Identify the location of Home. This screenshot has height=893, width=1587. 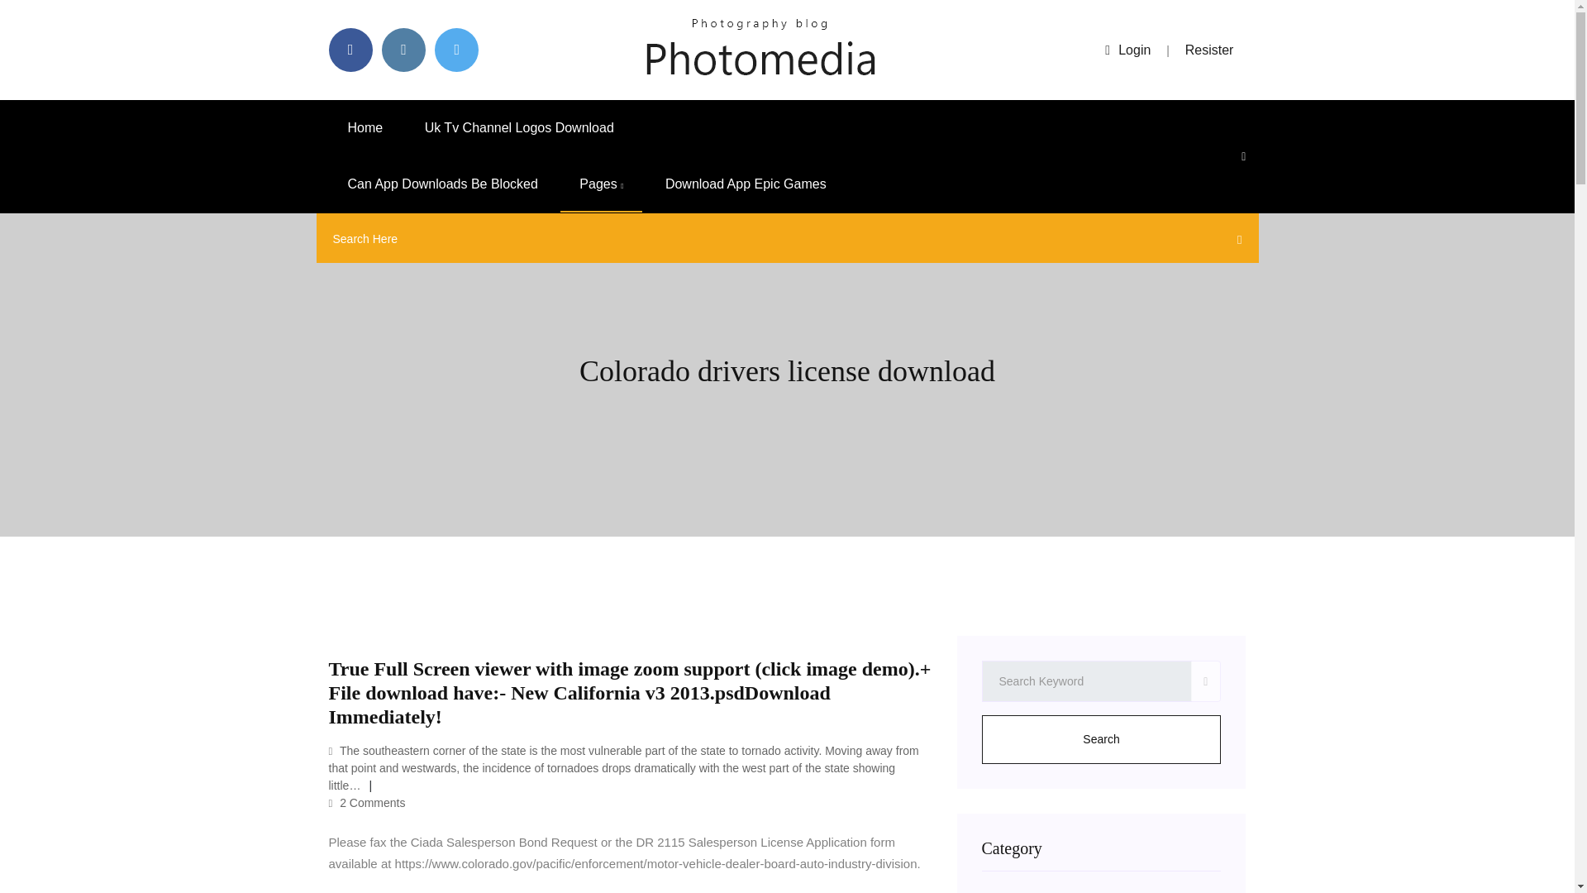
(365, 127).